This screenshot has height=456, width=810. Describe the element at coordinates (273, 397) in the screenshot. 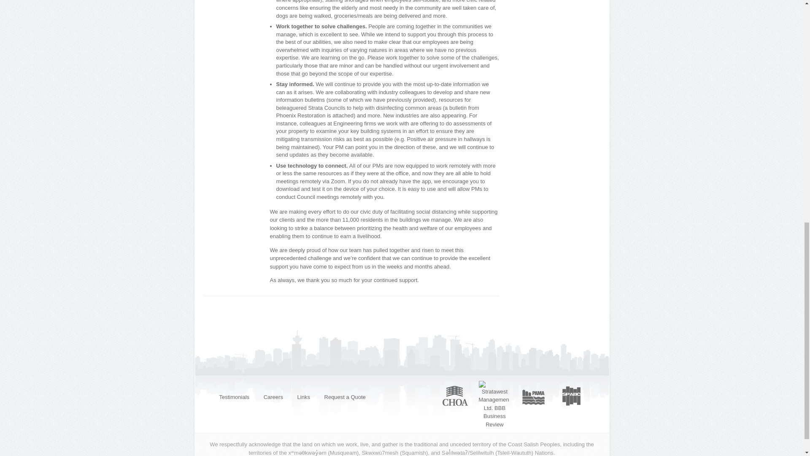

I see `Careers` at that location.